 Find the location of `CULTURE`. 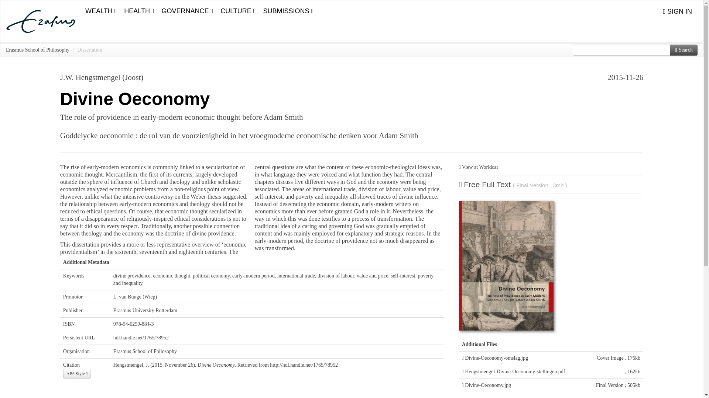

CULTURE is located at coordinates (238, 8).